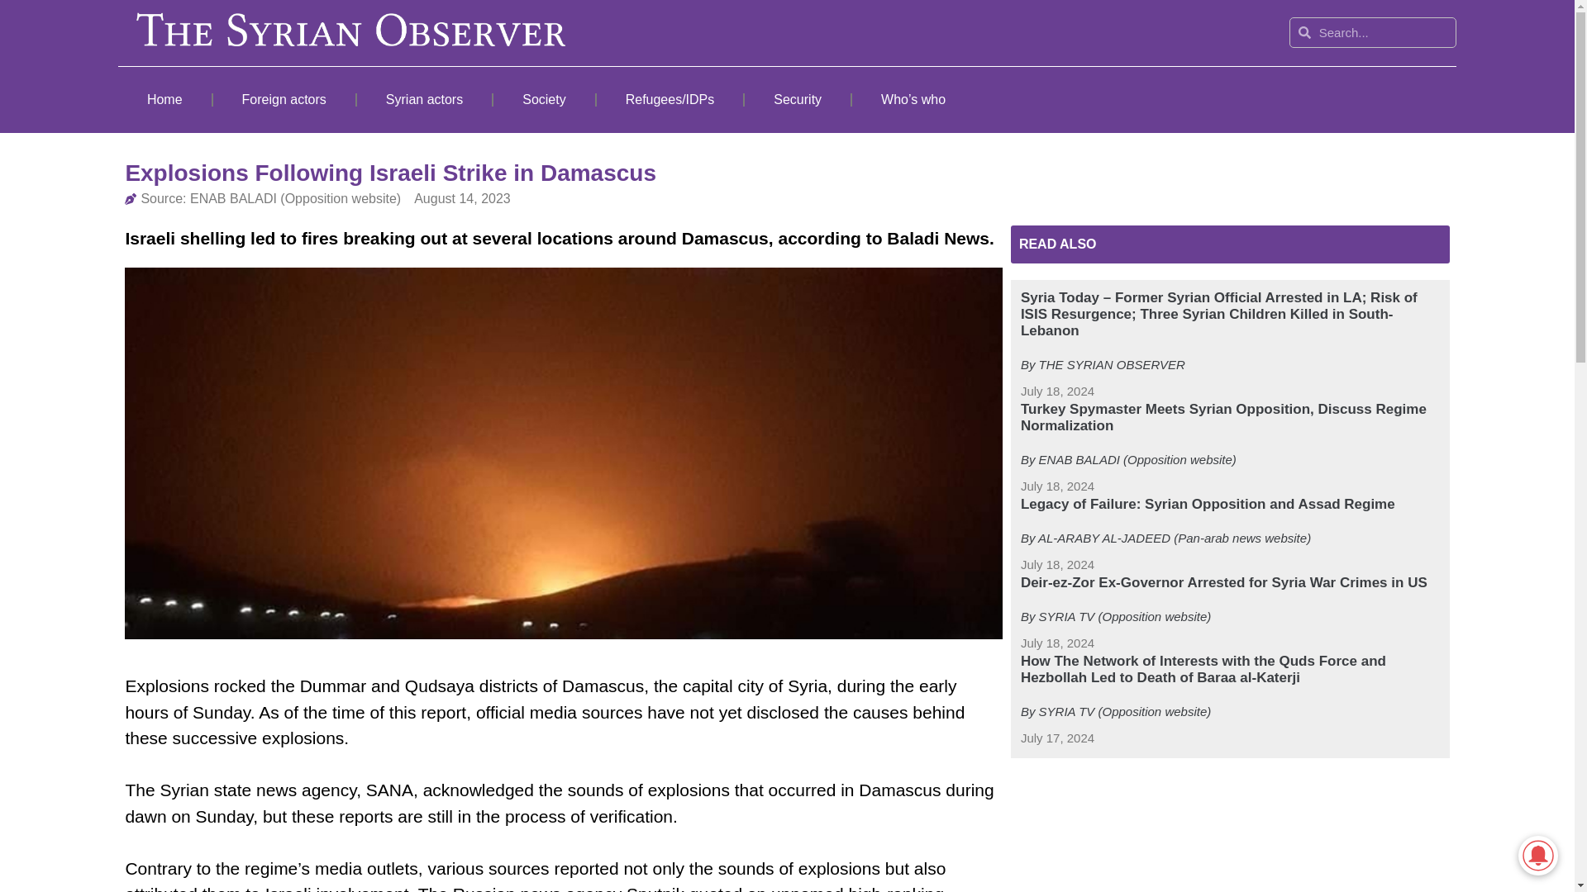 This screenshot has height=892, width=1587. I want to click on July 18, 2024, so click(1057, 643).